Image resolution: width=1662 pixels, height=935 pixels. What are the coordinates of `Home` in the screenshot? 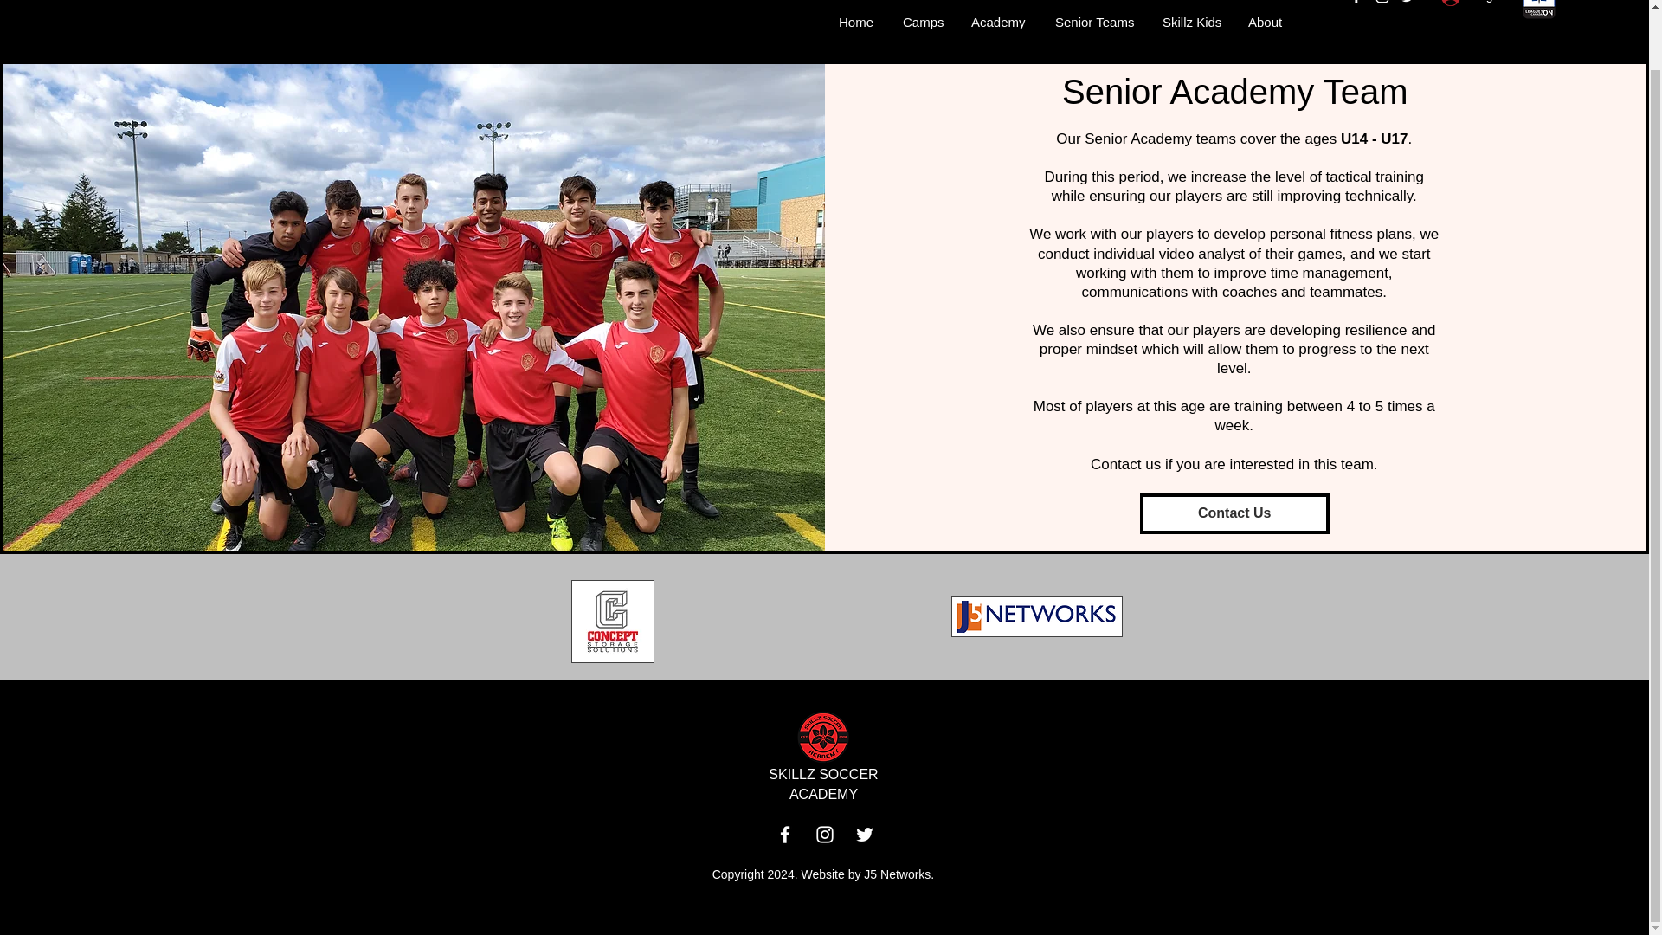 It's located at (857, 22).